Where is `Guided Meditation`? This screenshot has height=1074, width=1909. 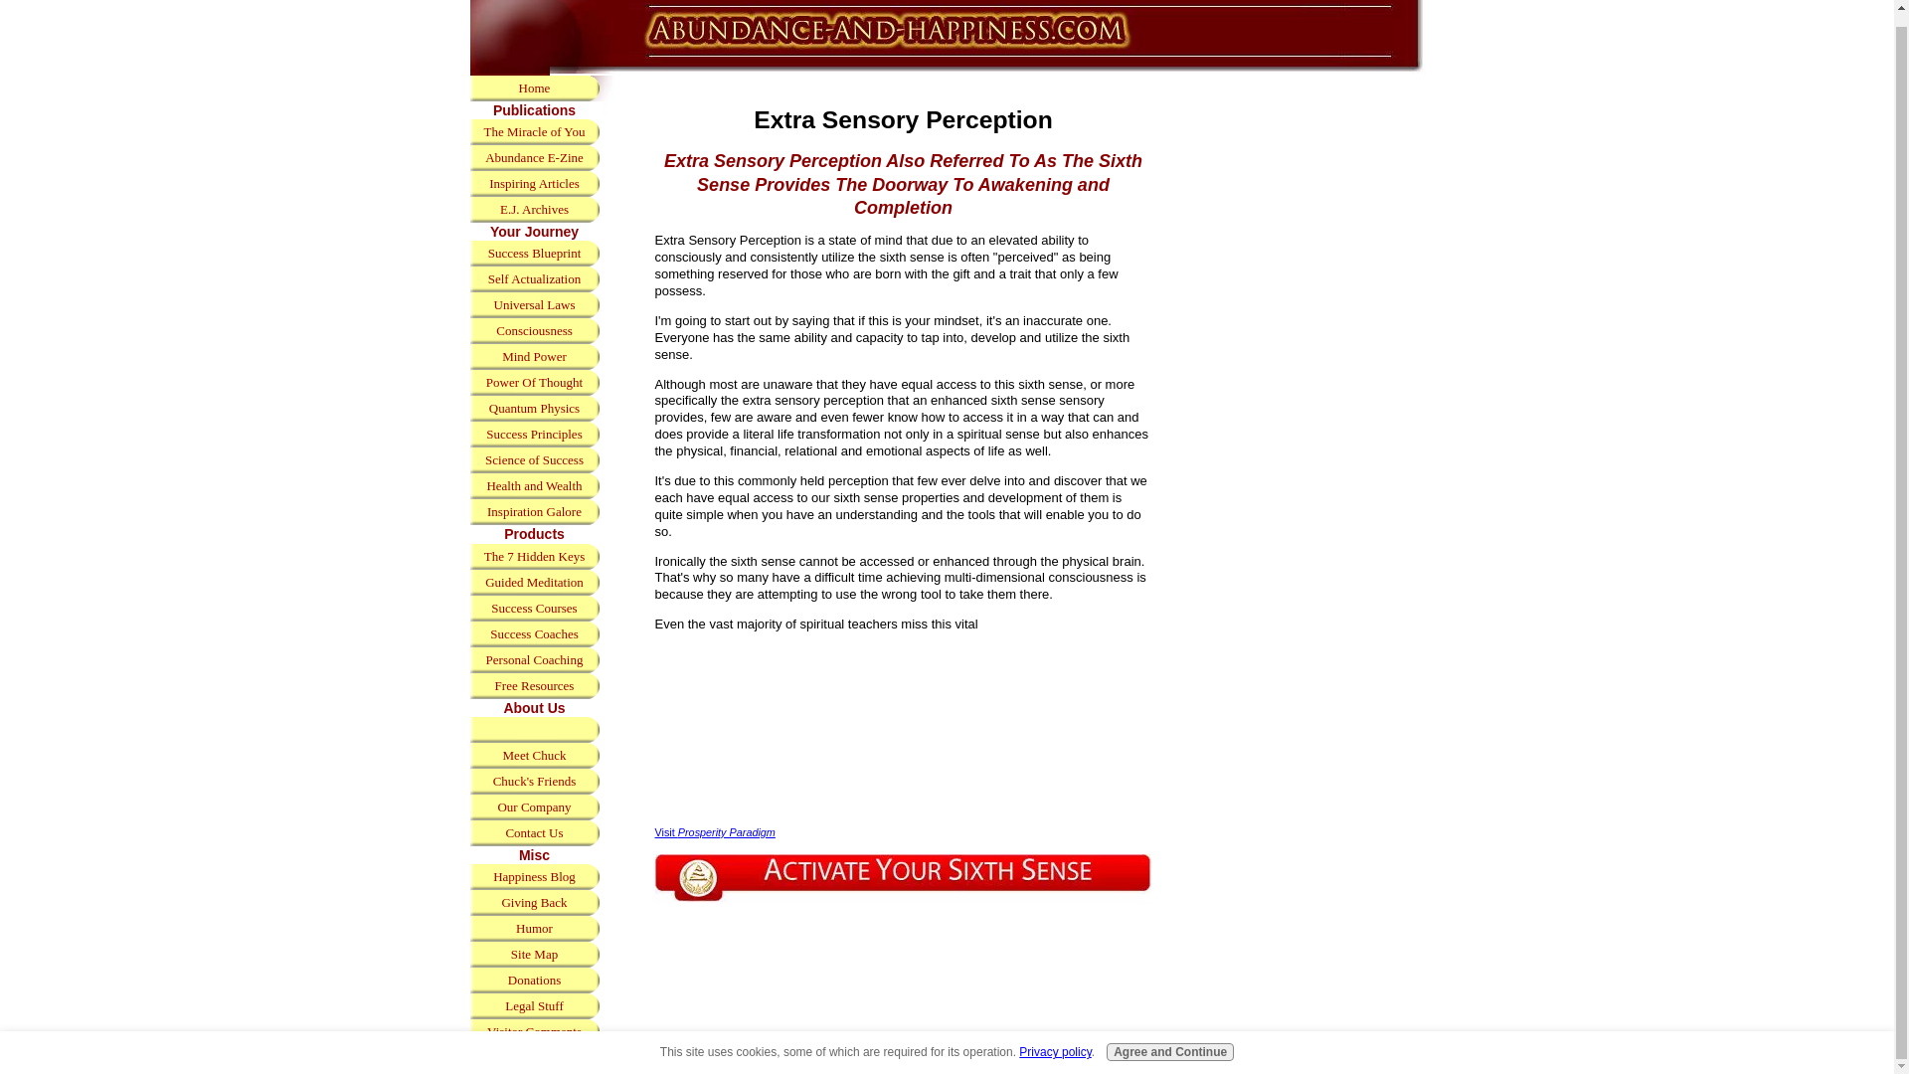 Guided Meditation is located at coordinates (534, 583).